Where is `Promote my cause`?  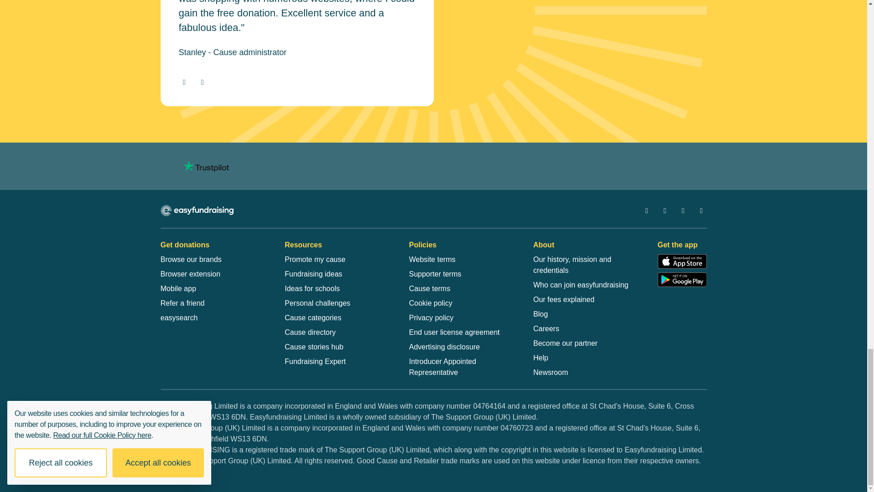
Promote my cause is located at coordinates (315, 260).